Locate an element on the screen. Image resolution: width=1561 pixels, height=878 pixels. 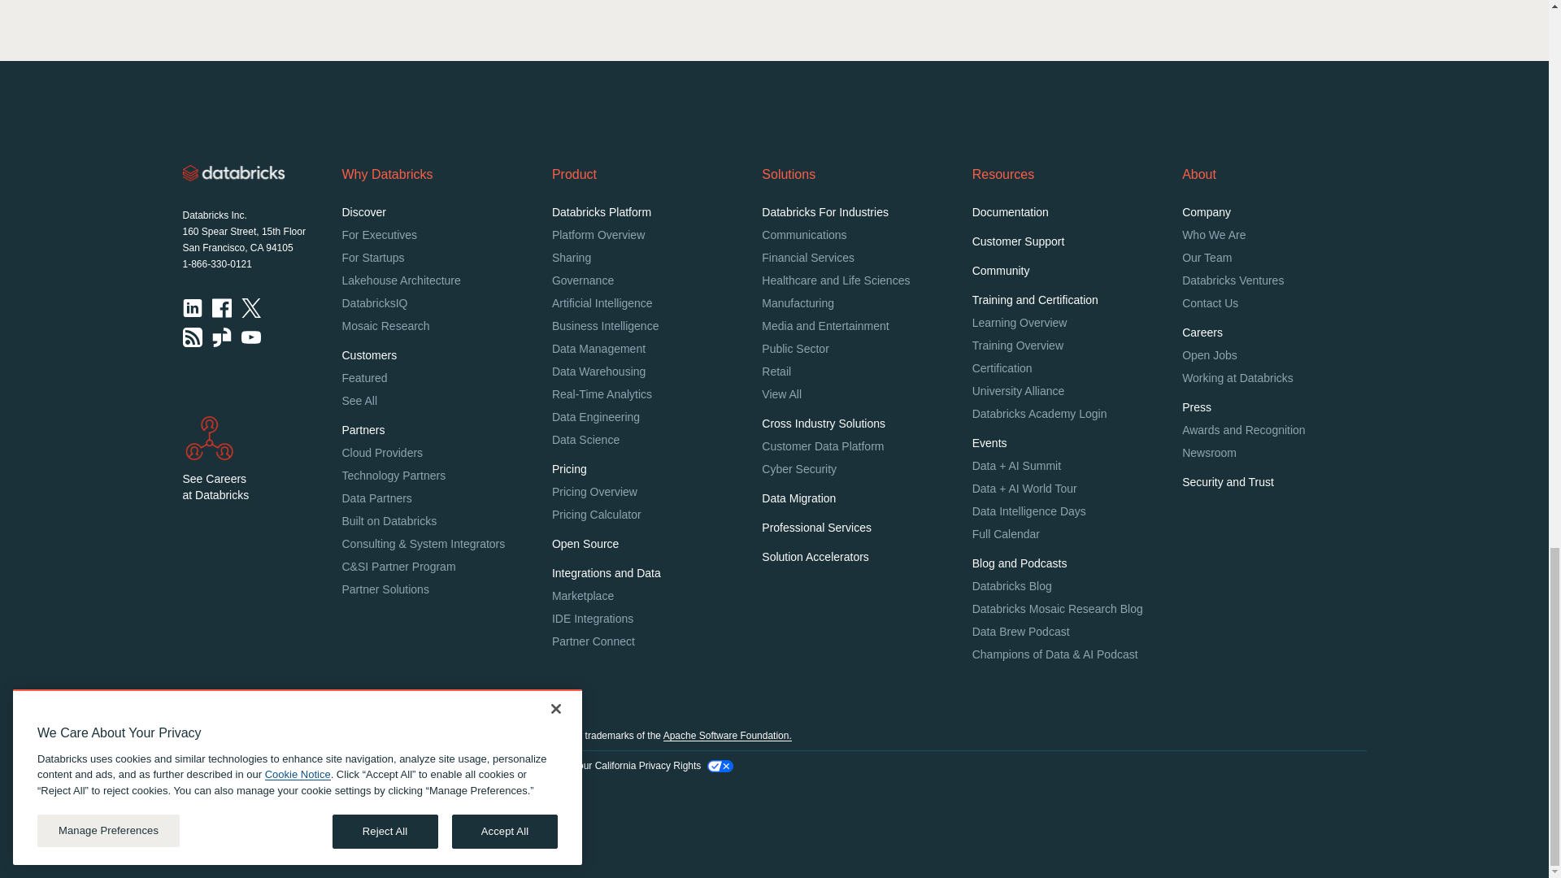
For Executives is located at coordinates (379, 234).